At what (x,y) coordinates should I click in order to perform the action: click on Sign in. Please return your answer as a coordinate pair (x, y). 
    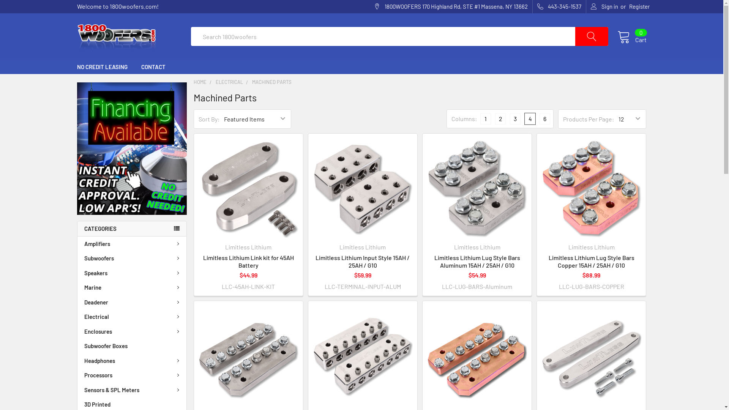
    Looking at the image, I should click on (604, 7).